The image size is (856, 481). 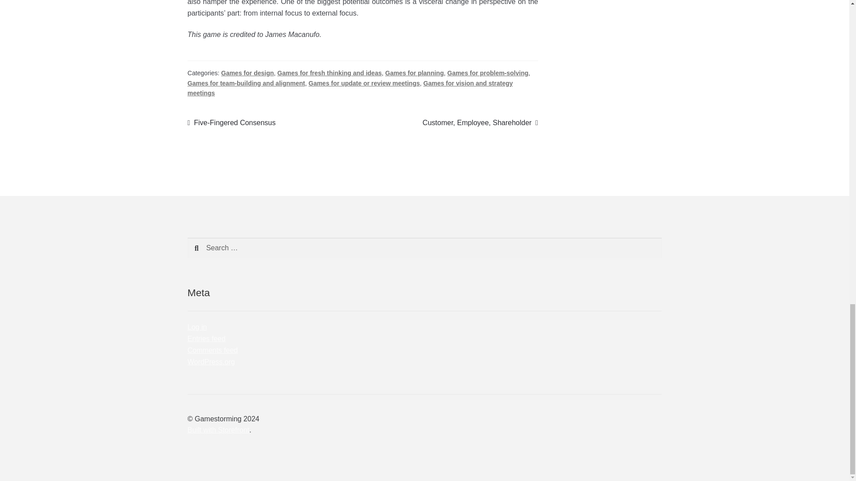 What do you see at coordinates (487, 73) in the screenshot?
I see `Games for problem-solving` at bounding box center [487, 73].